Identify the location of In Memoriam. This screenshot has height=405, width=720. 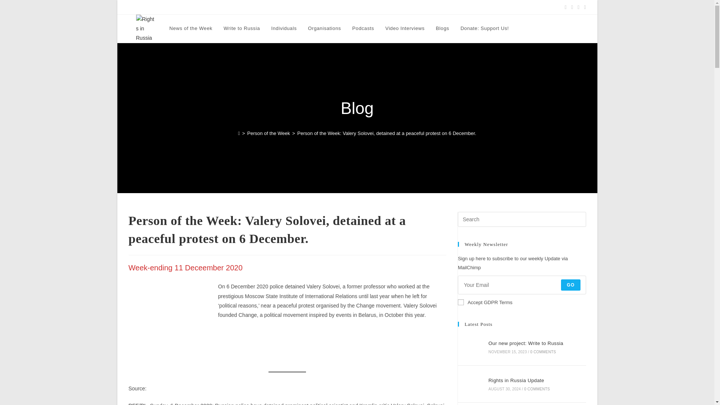
(399, 7).